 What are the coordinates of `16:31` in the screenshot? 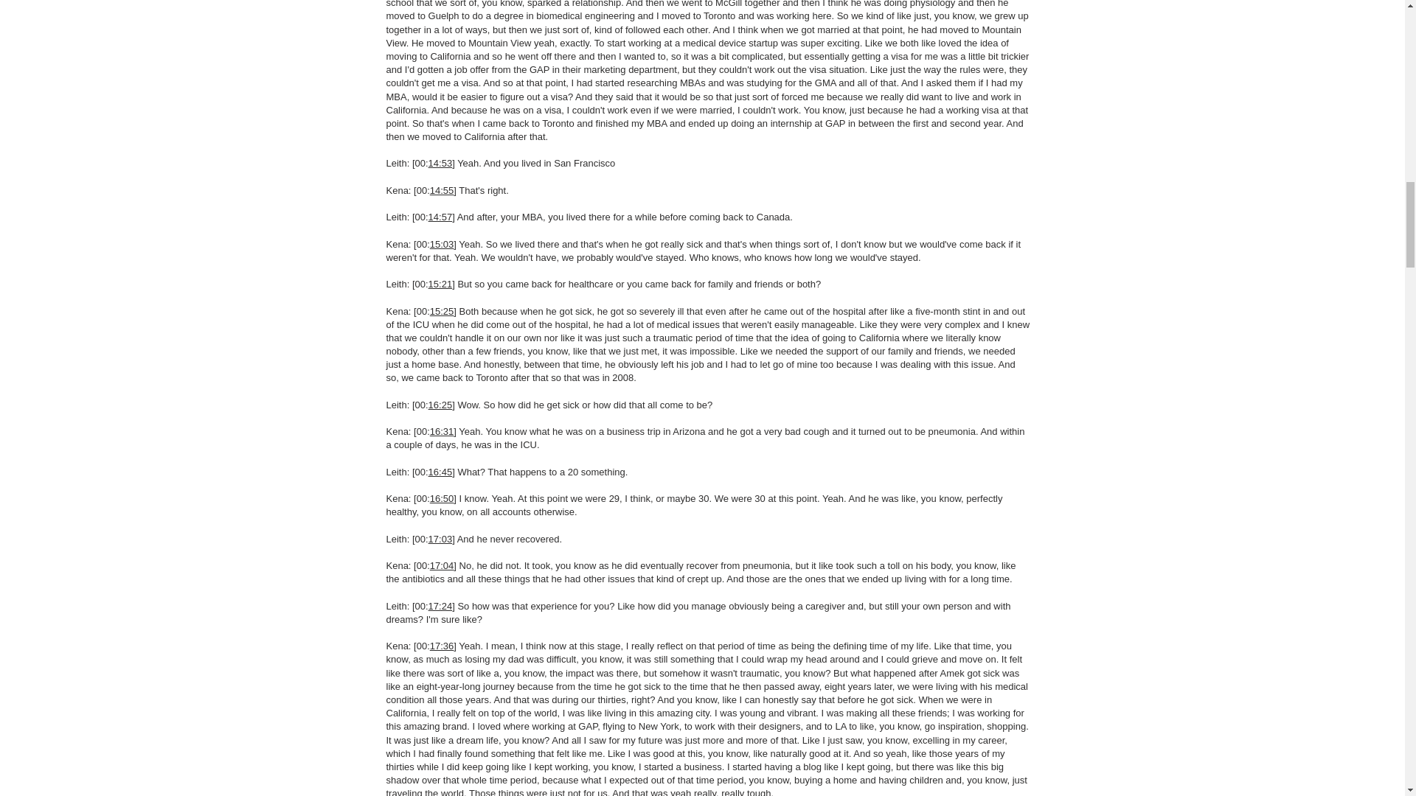 It's located at (442, 430).